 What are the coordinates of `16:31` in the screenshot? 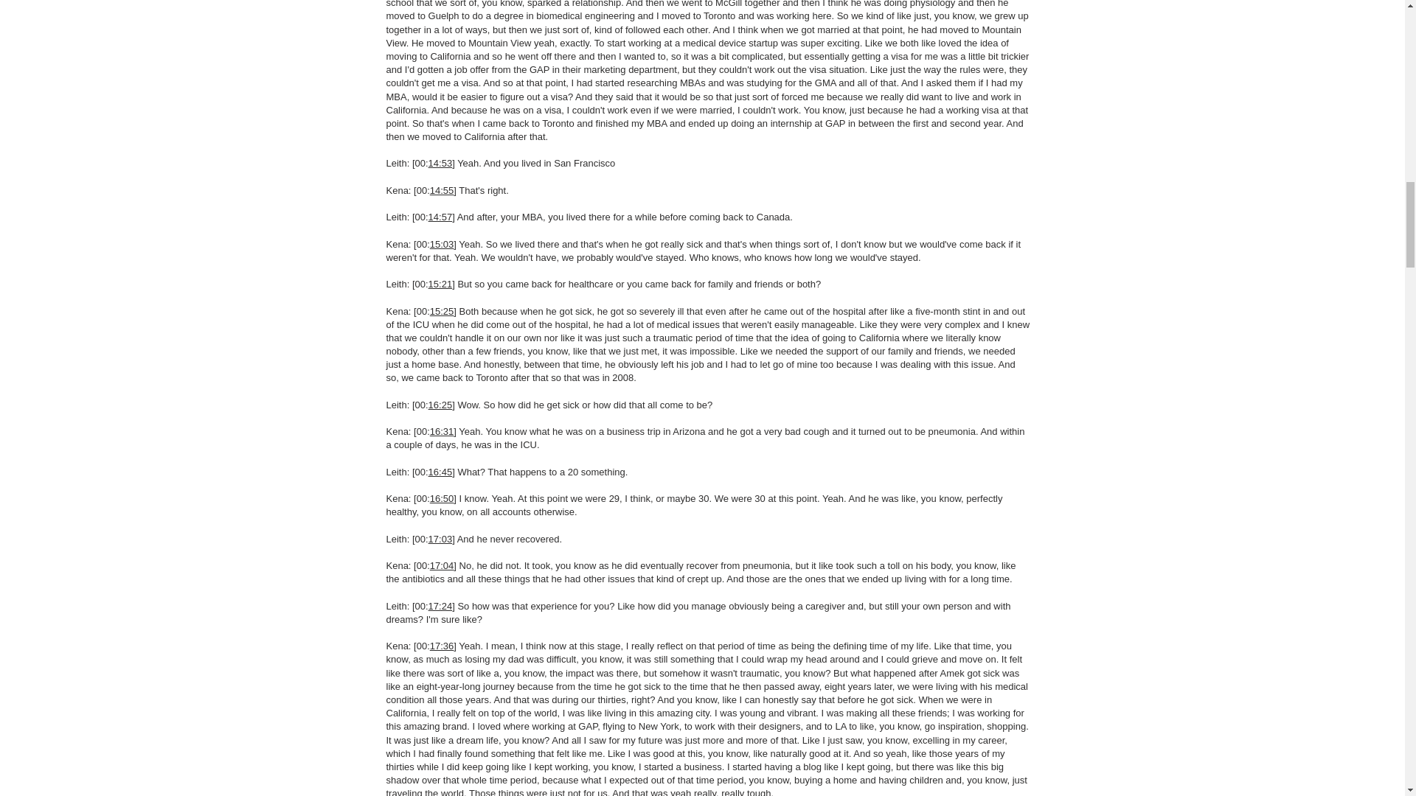 It's located at (442, 430).